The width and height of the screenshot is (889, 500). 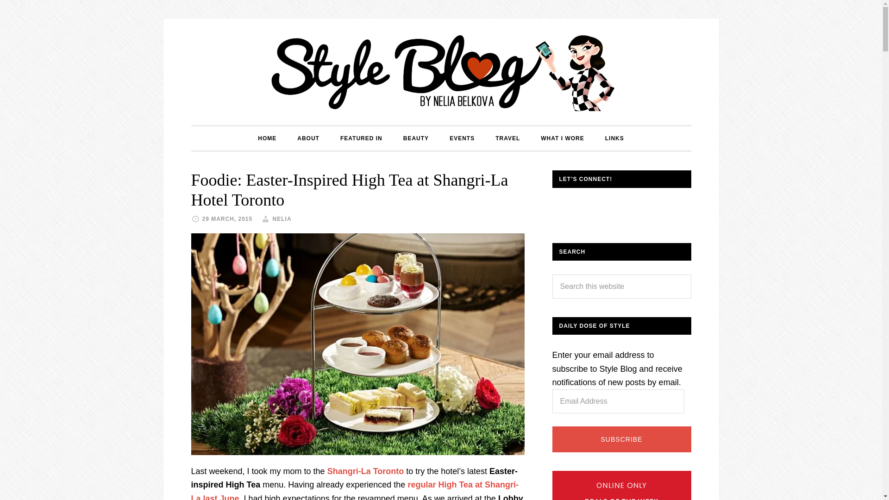 I want to click on regular High Tea at Shangri-La last June, so click(x=355, y=490).